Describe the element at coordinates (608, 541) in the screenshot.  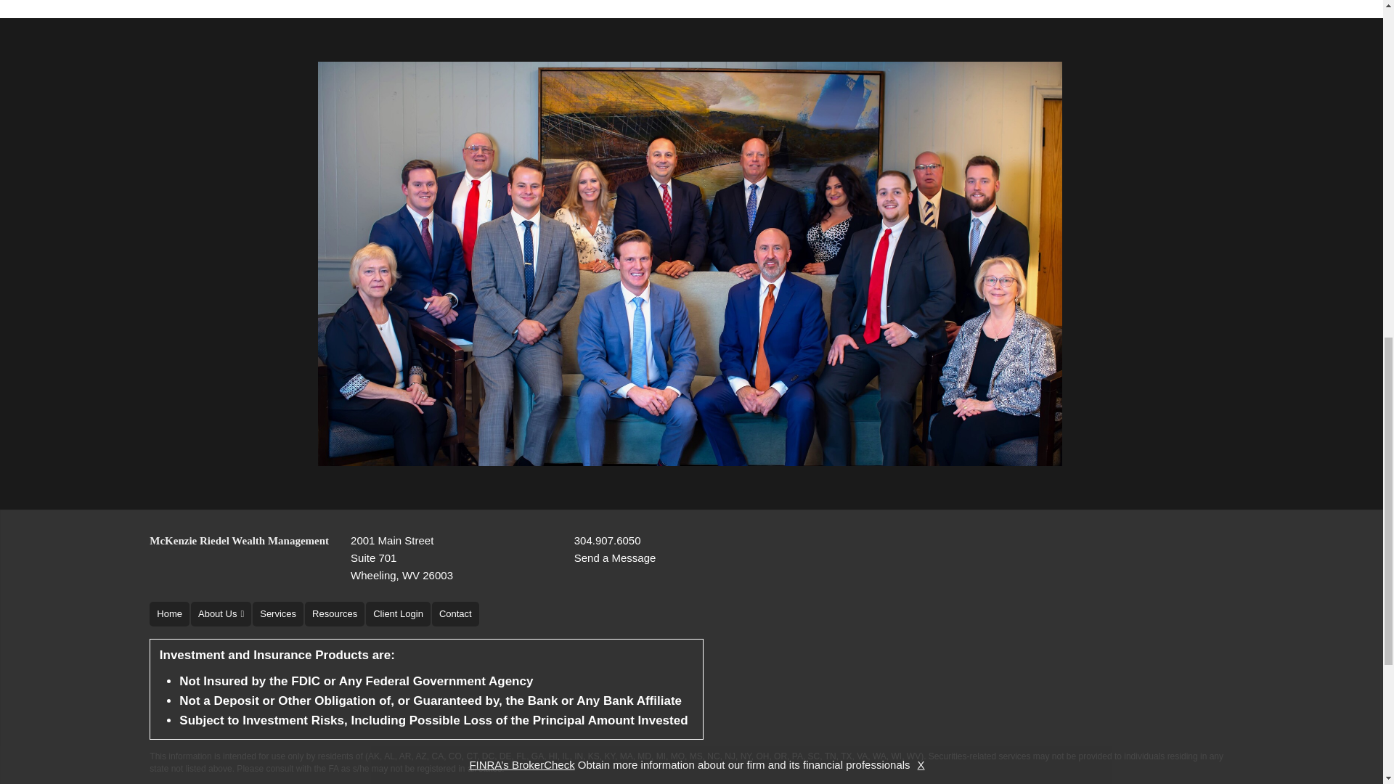
I see `Send a Message` at that location.